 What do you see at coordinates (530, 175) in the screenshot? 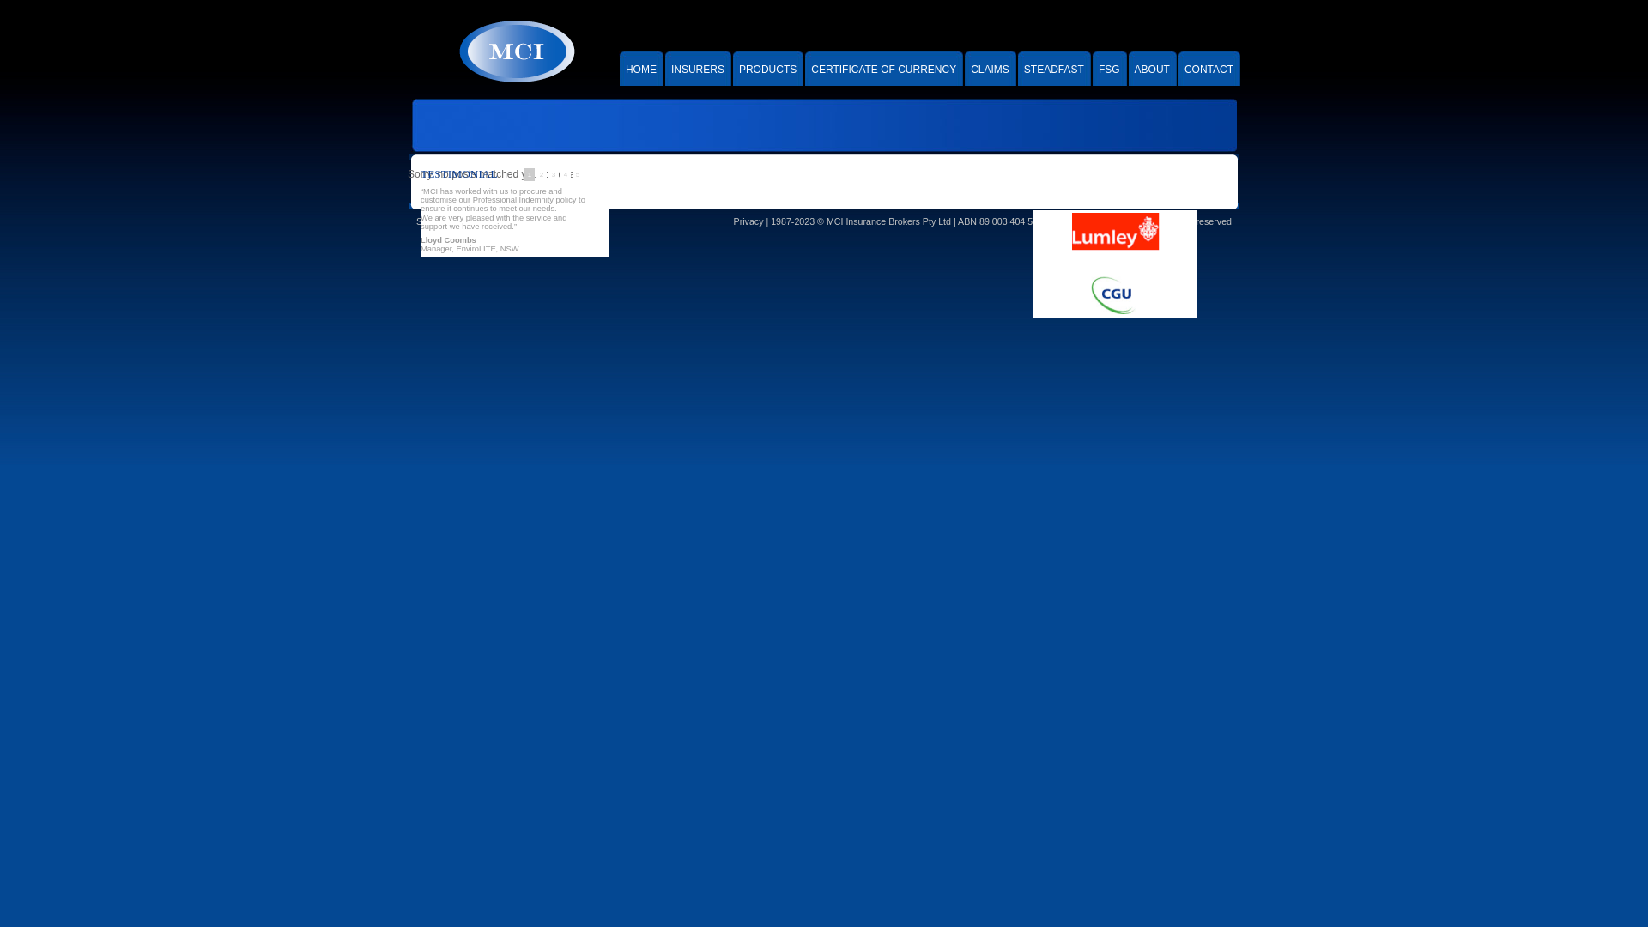
I see `1` at bounding box center [530, 175].